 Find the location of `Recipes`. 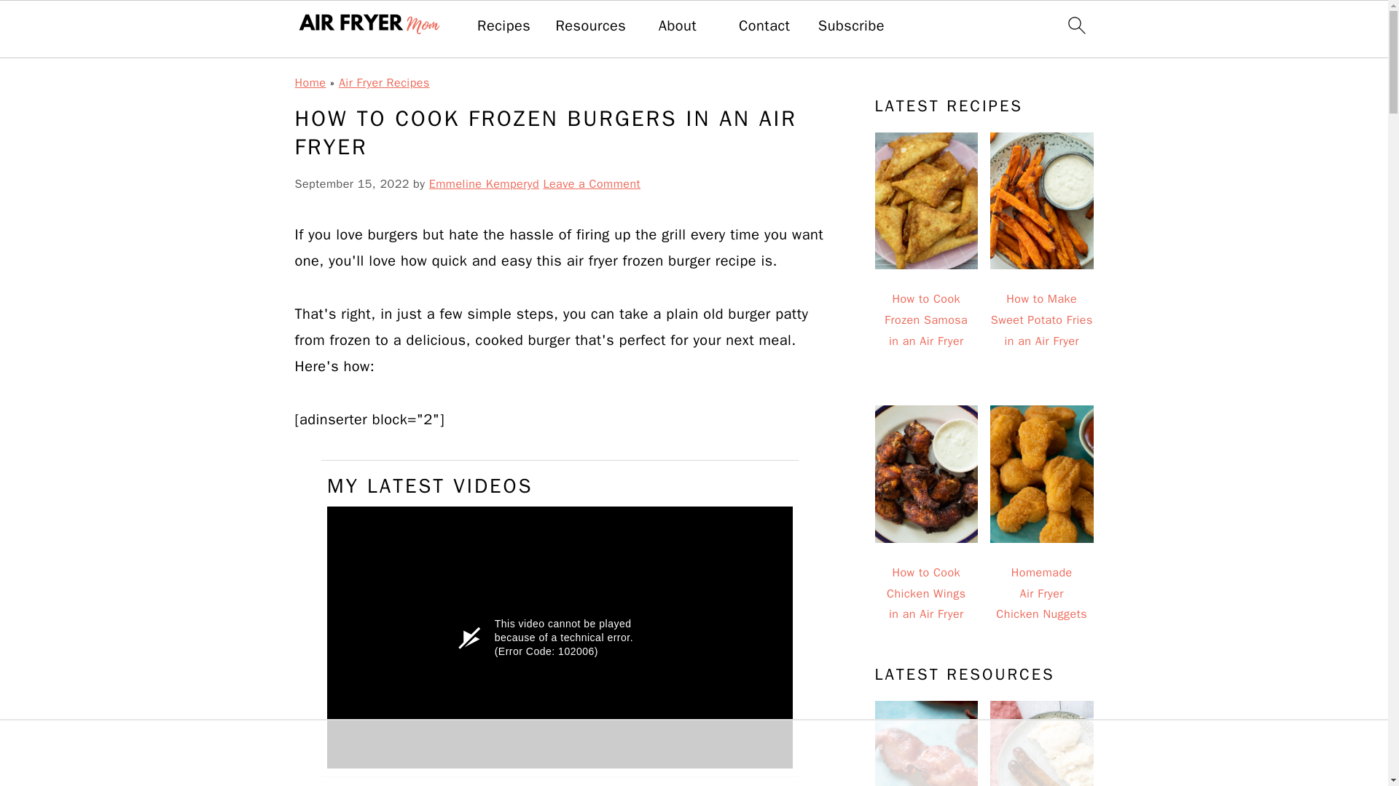

Recipes is located at coordinates (503, 25).